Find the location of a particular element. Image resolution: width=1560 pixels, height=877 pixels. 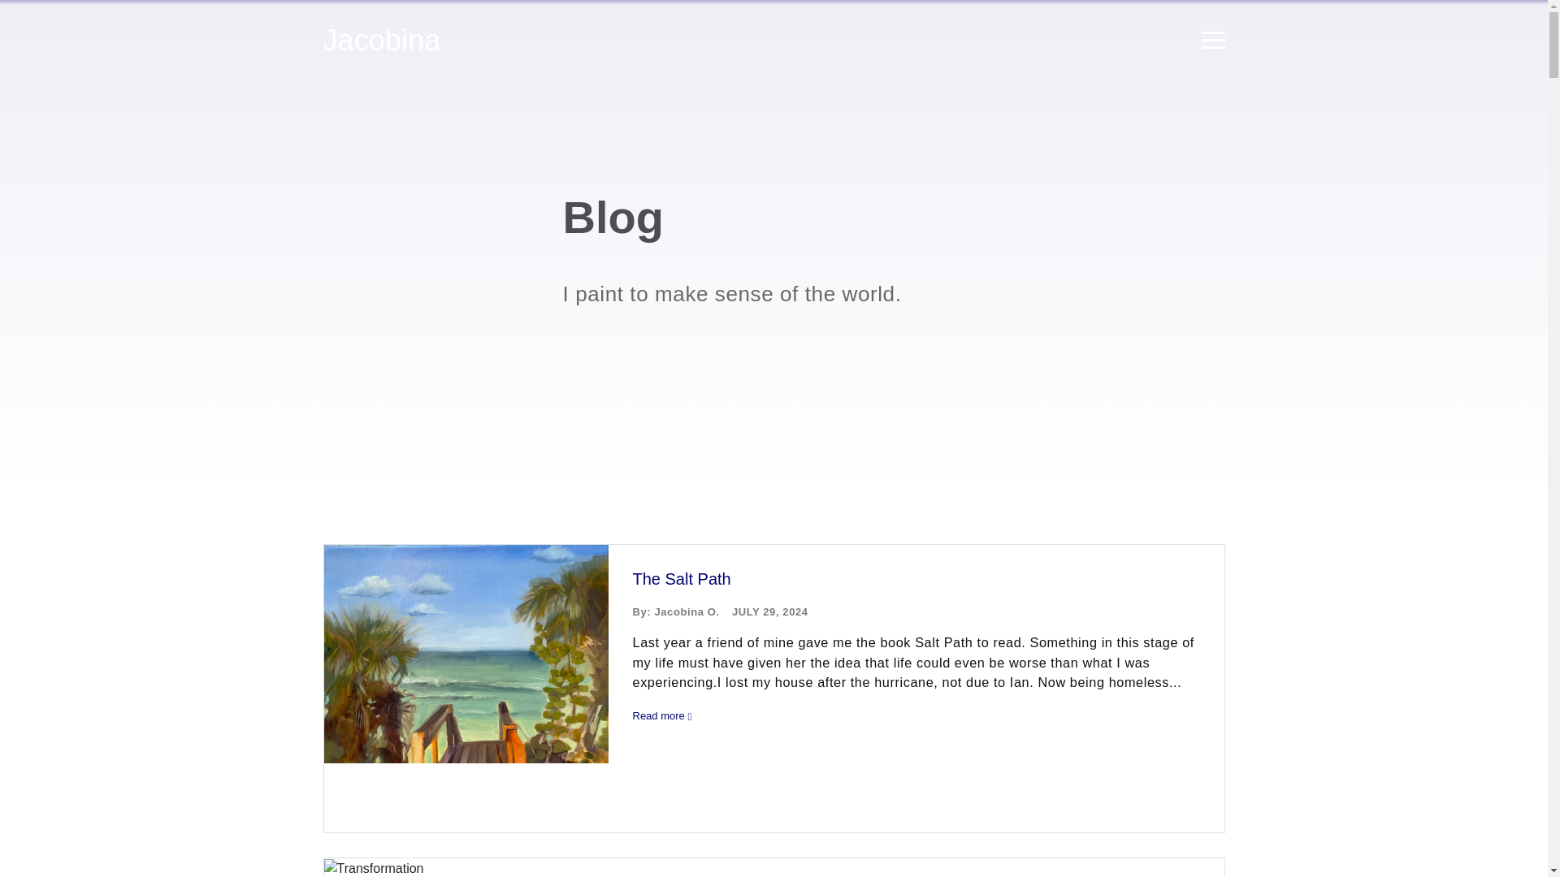

By: Jacobina O. is located at coordinates (675, 612).